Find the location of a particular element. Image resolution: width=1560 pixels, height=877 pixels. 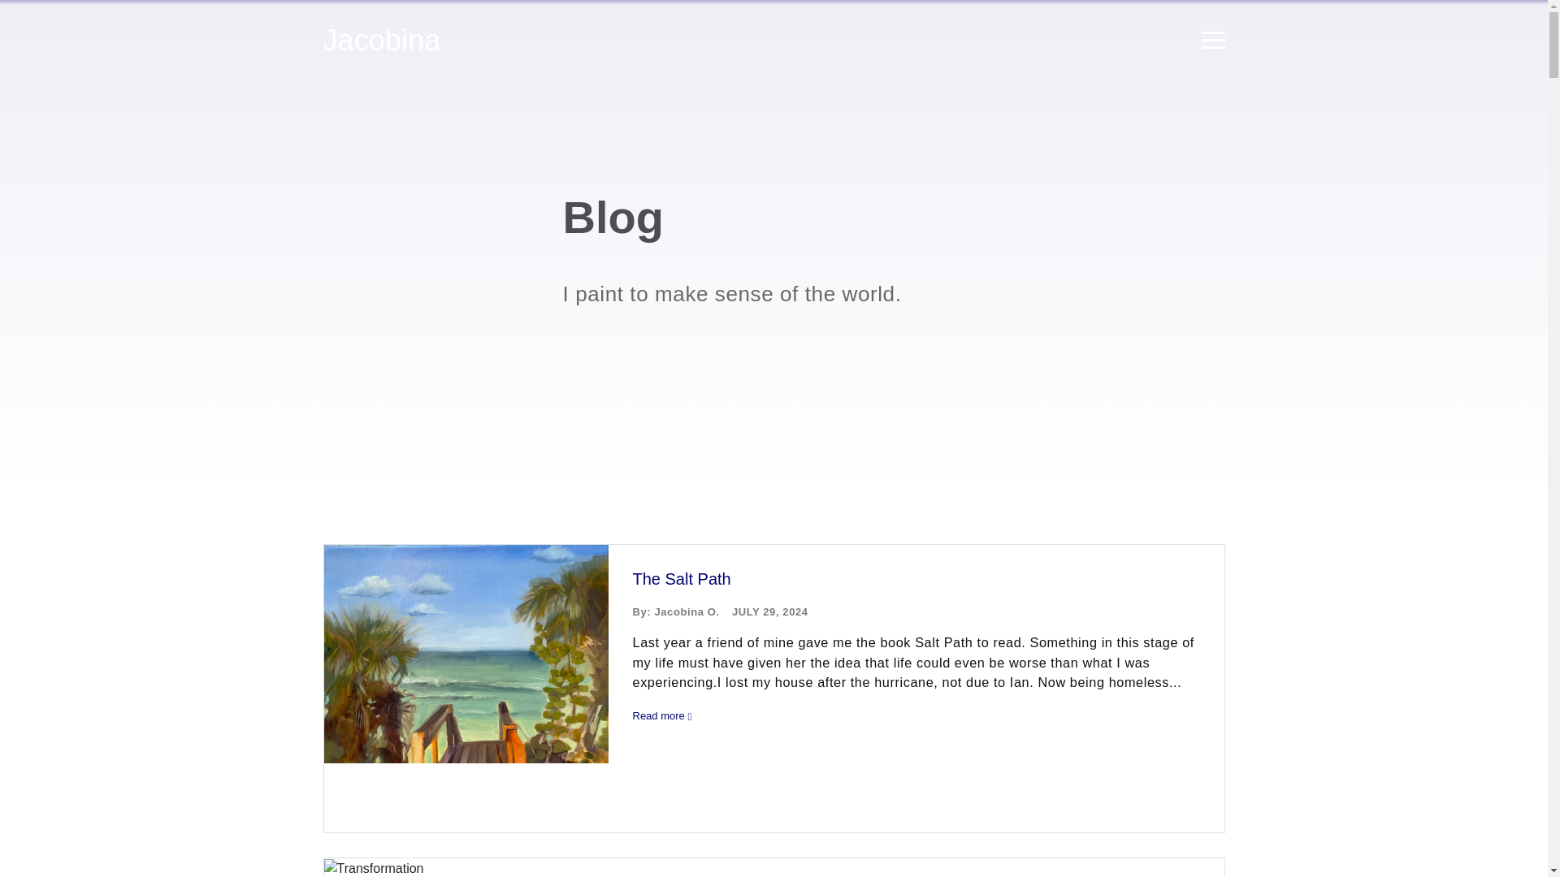

By: Jacobina O. is located at coordinates (675, 612).